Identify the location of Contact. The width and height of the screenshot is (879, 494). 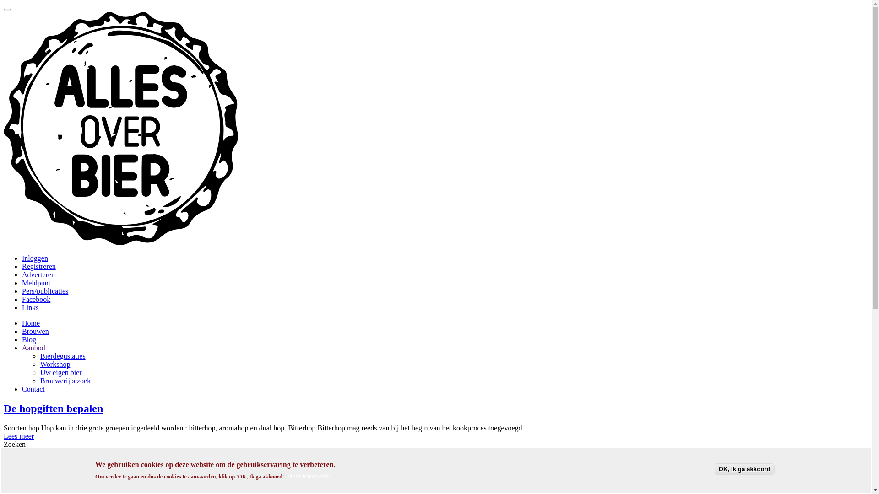
(33, 389).